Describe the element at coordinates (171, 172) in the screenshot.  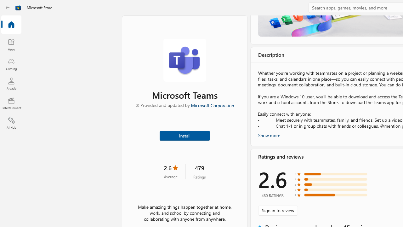
I see `2.6 stars. Click to skip to ratings and reviews` at that location.